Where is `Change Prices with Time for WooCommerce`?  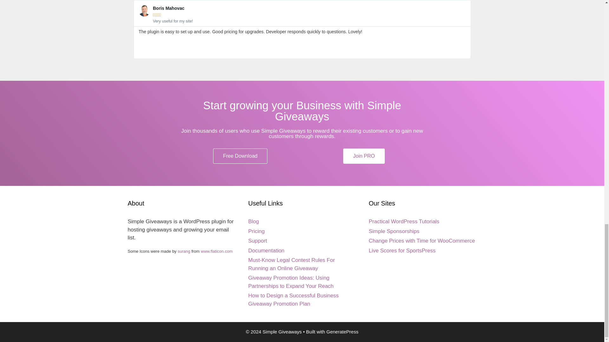
Change Prices with Time for WooCommerce is located at coordinates (422, 241).